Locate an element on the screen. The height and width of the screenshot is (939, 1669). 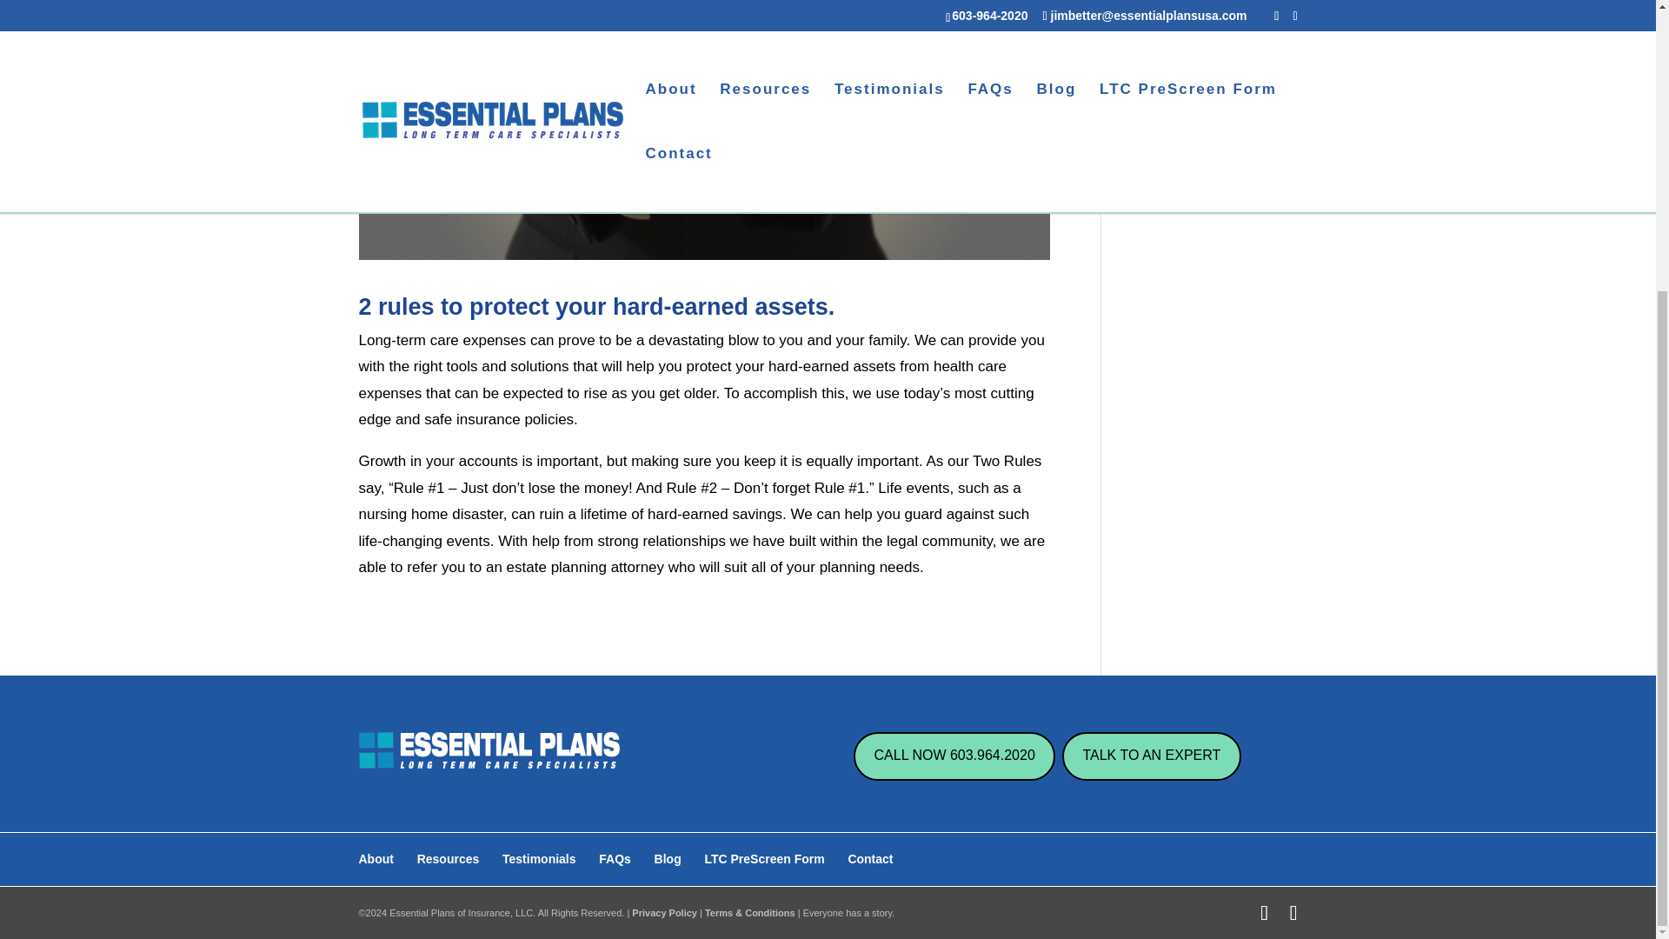
Testimonials is located at coordinates (1168, 3).